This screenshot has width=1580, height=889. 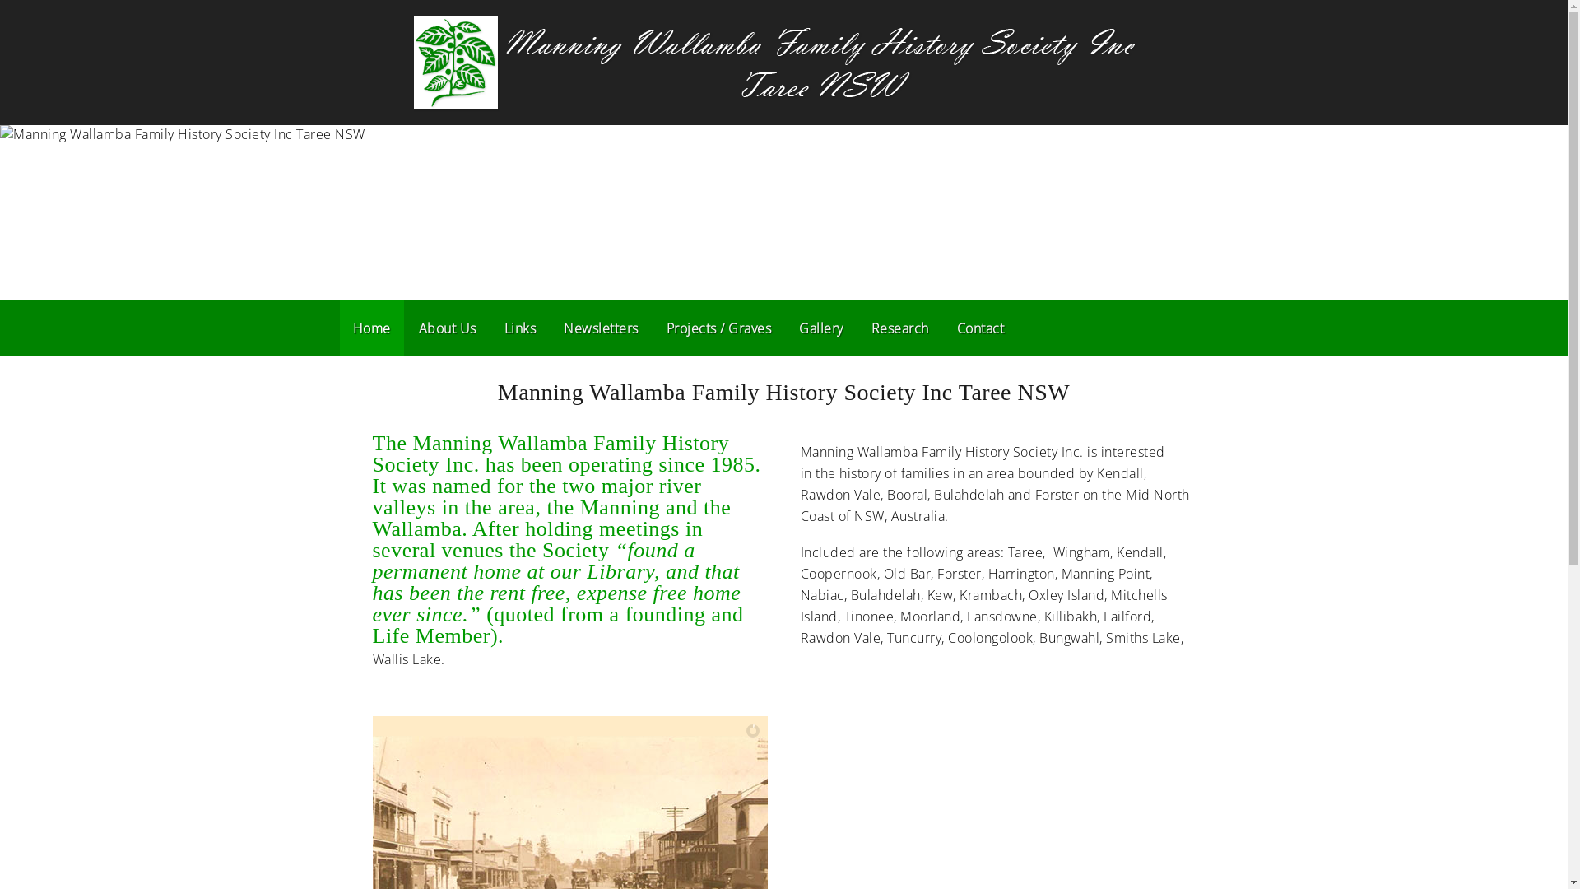 What do you see at coordinates (520, 328) in the screenshot?
I see `Links` at bounding box center [520, 328].